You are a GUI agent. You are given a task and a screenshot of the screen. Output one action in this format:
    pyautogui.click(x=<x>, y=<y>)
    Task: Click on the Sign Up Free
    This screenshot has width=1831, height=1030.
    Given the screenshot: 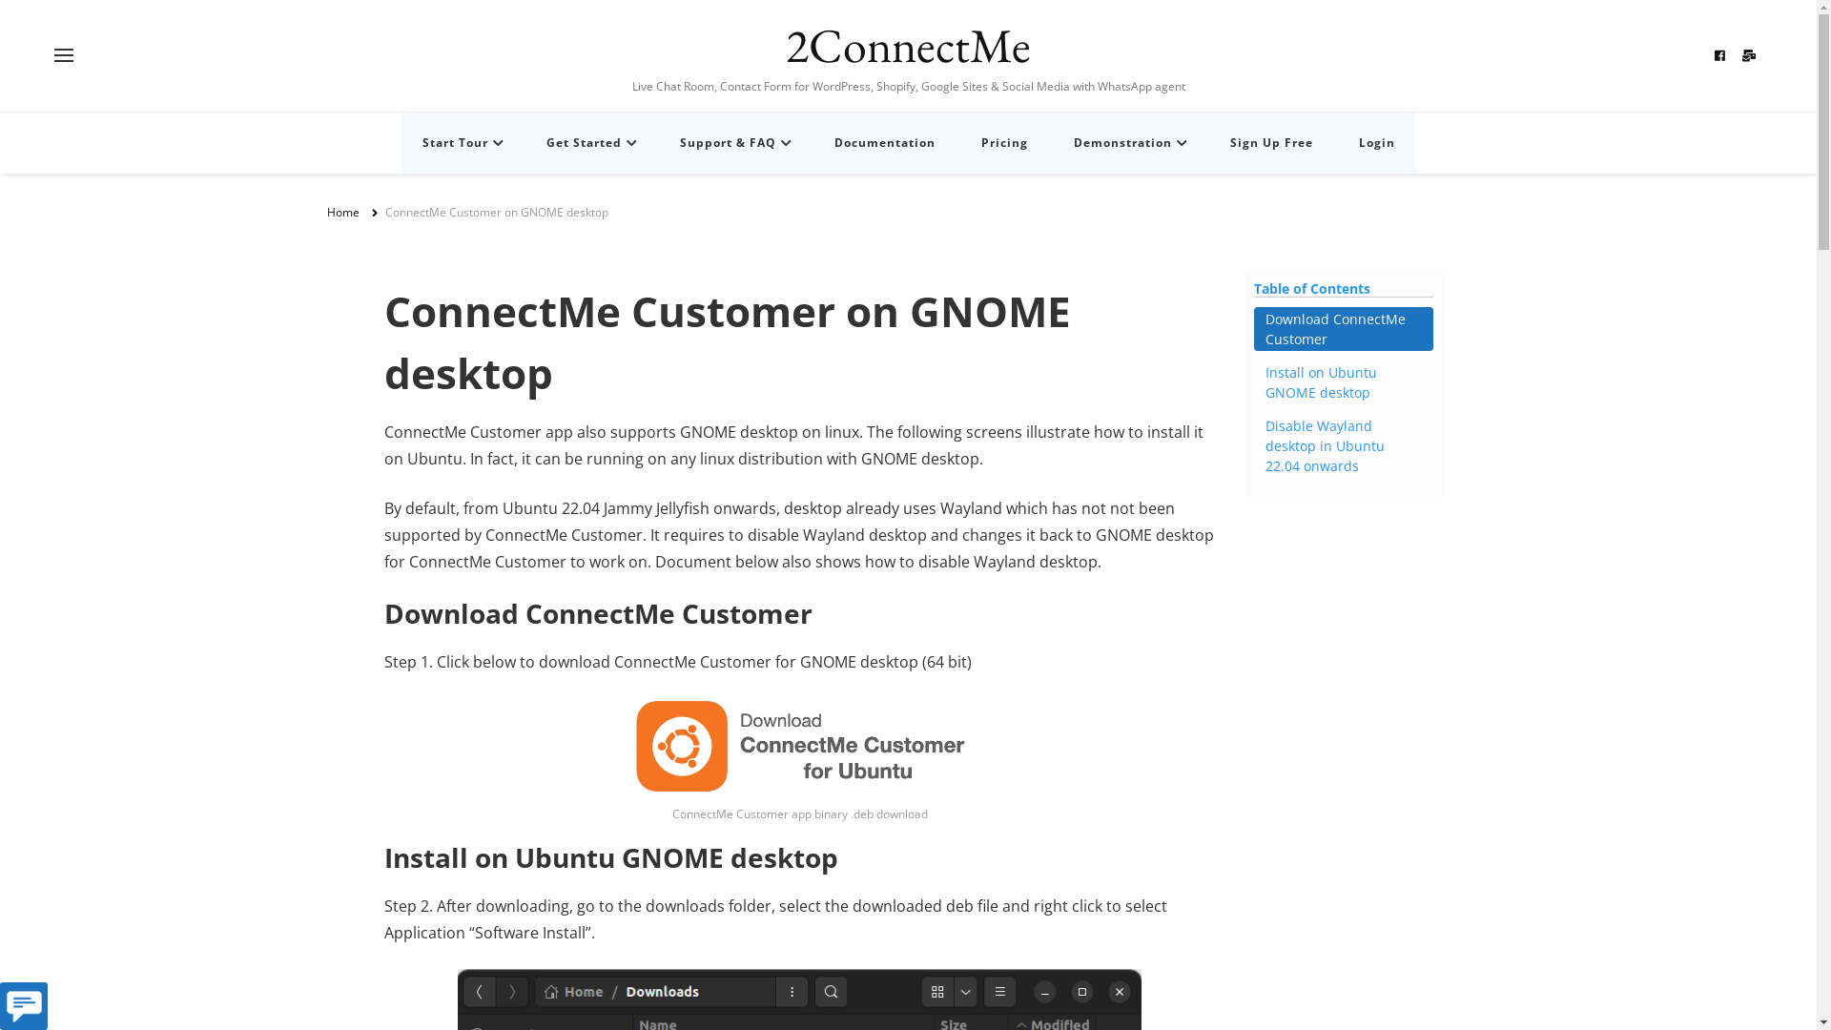 What is the action you would take?
    pyautogui.click(x=1272, y=143)
    